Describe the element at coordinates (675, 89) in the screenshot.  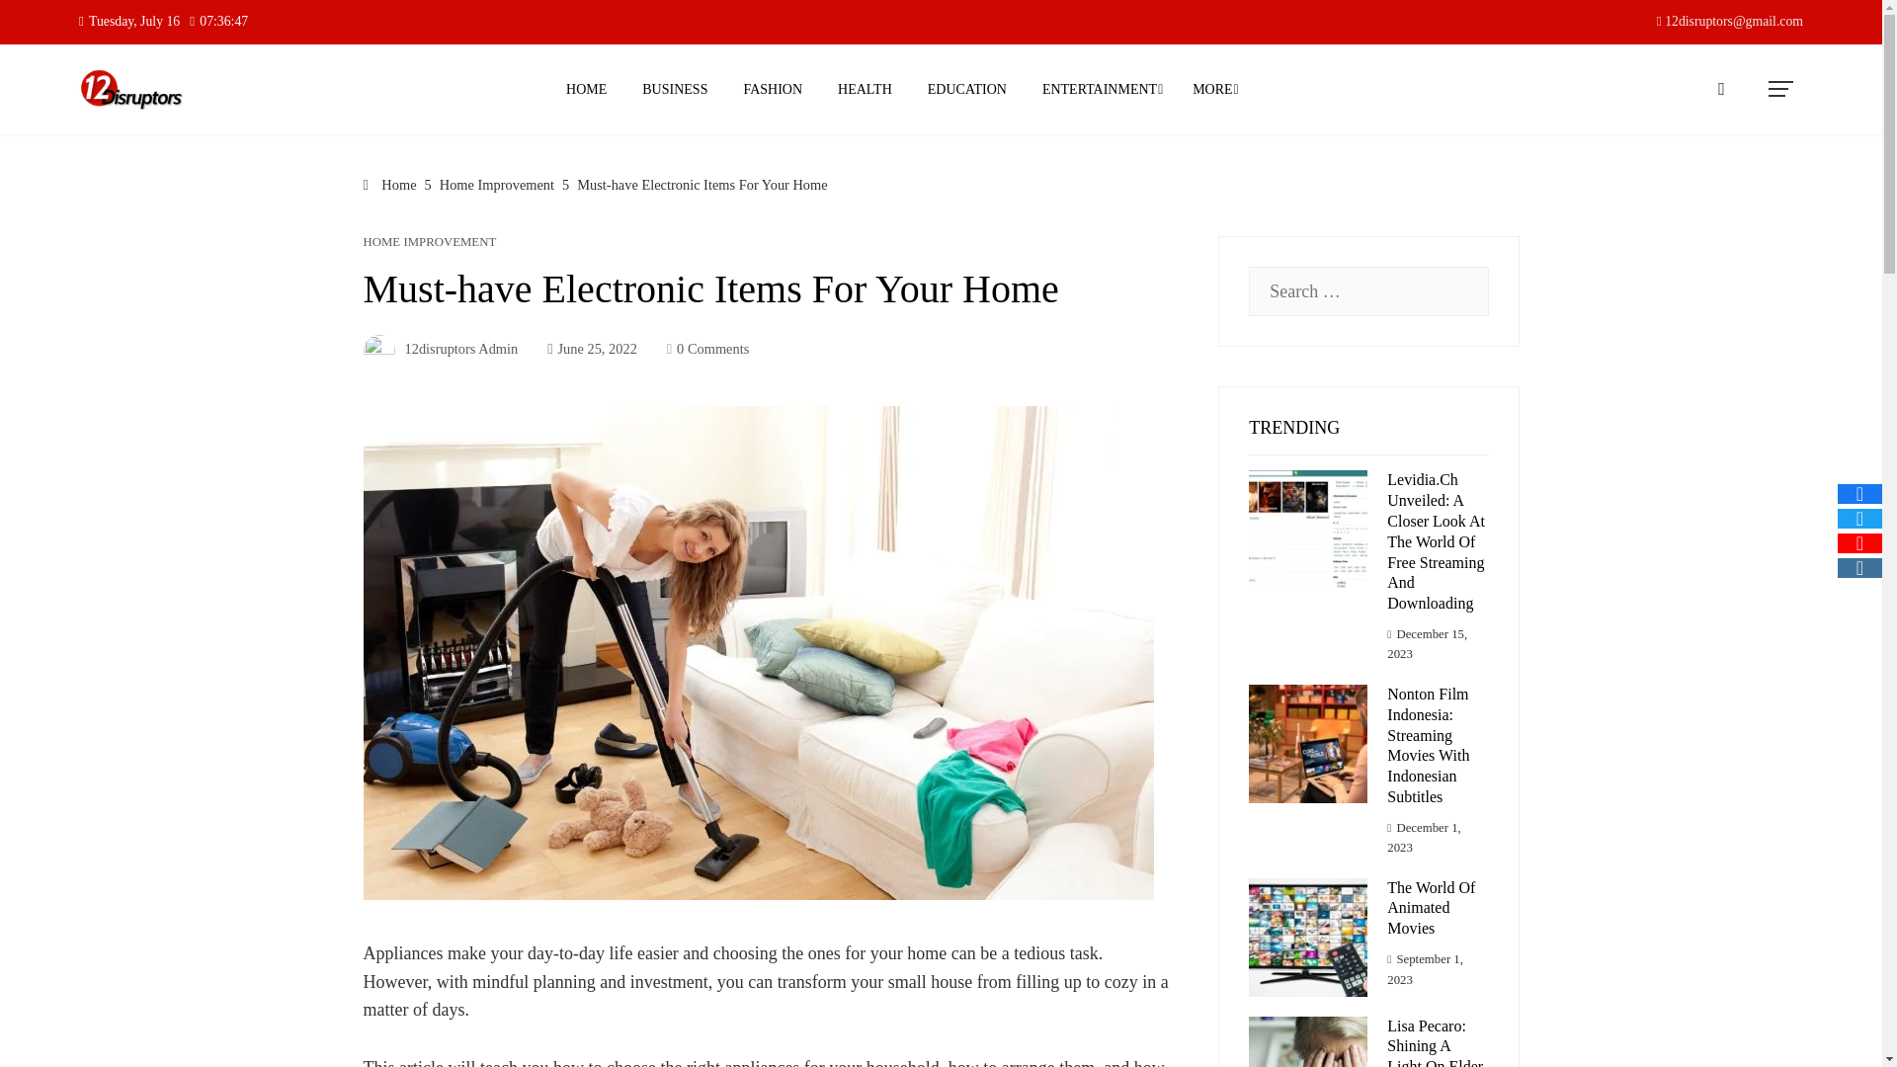
I see `BUSINESS` at that location.